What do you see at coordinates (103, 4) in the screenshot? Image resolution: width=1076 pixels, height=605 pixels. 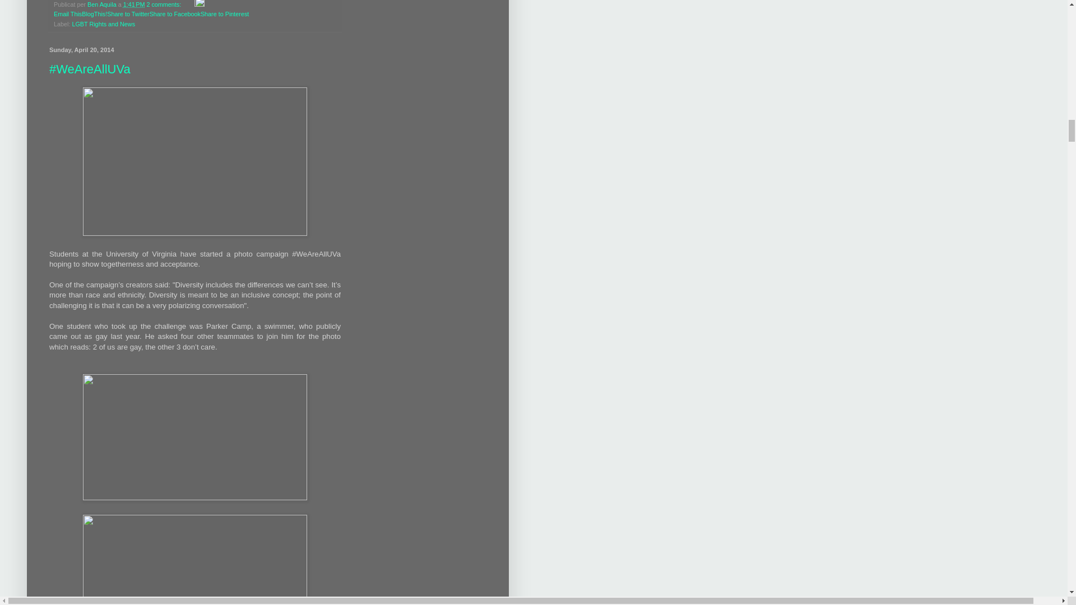 I see `Ben Aquila` at bounding box center [103, 4].